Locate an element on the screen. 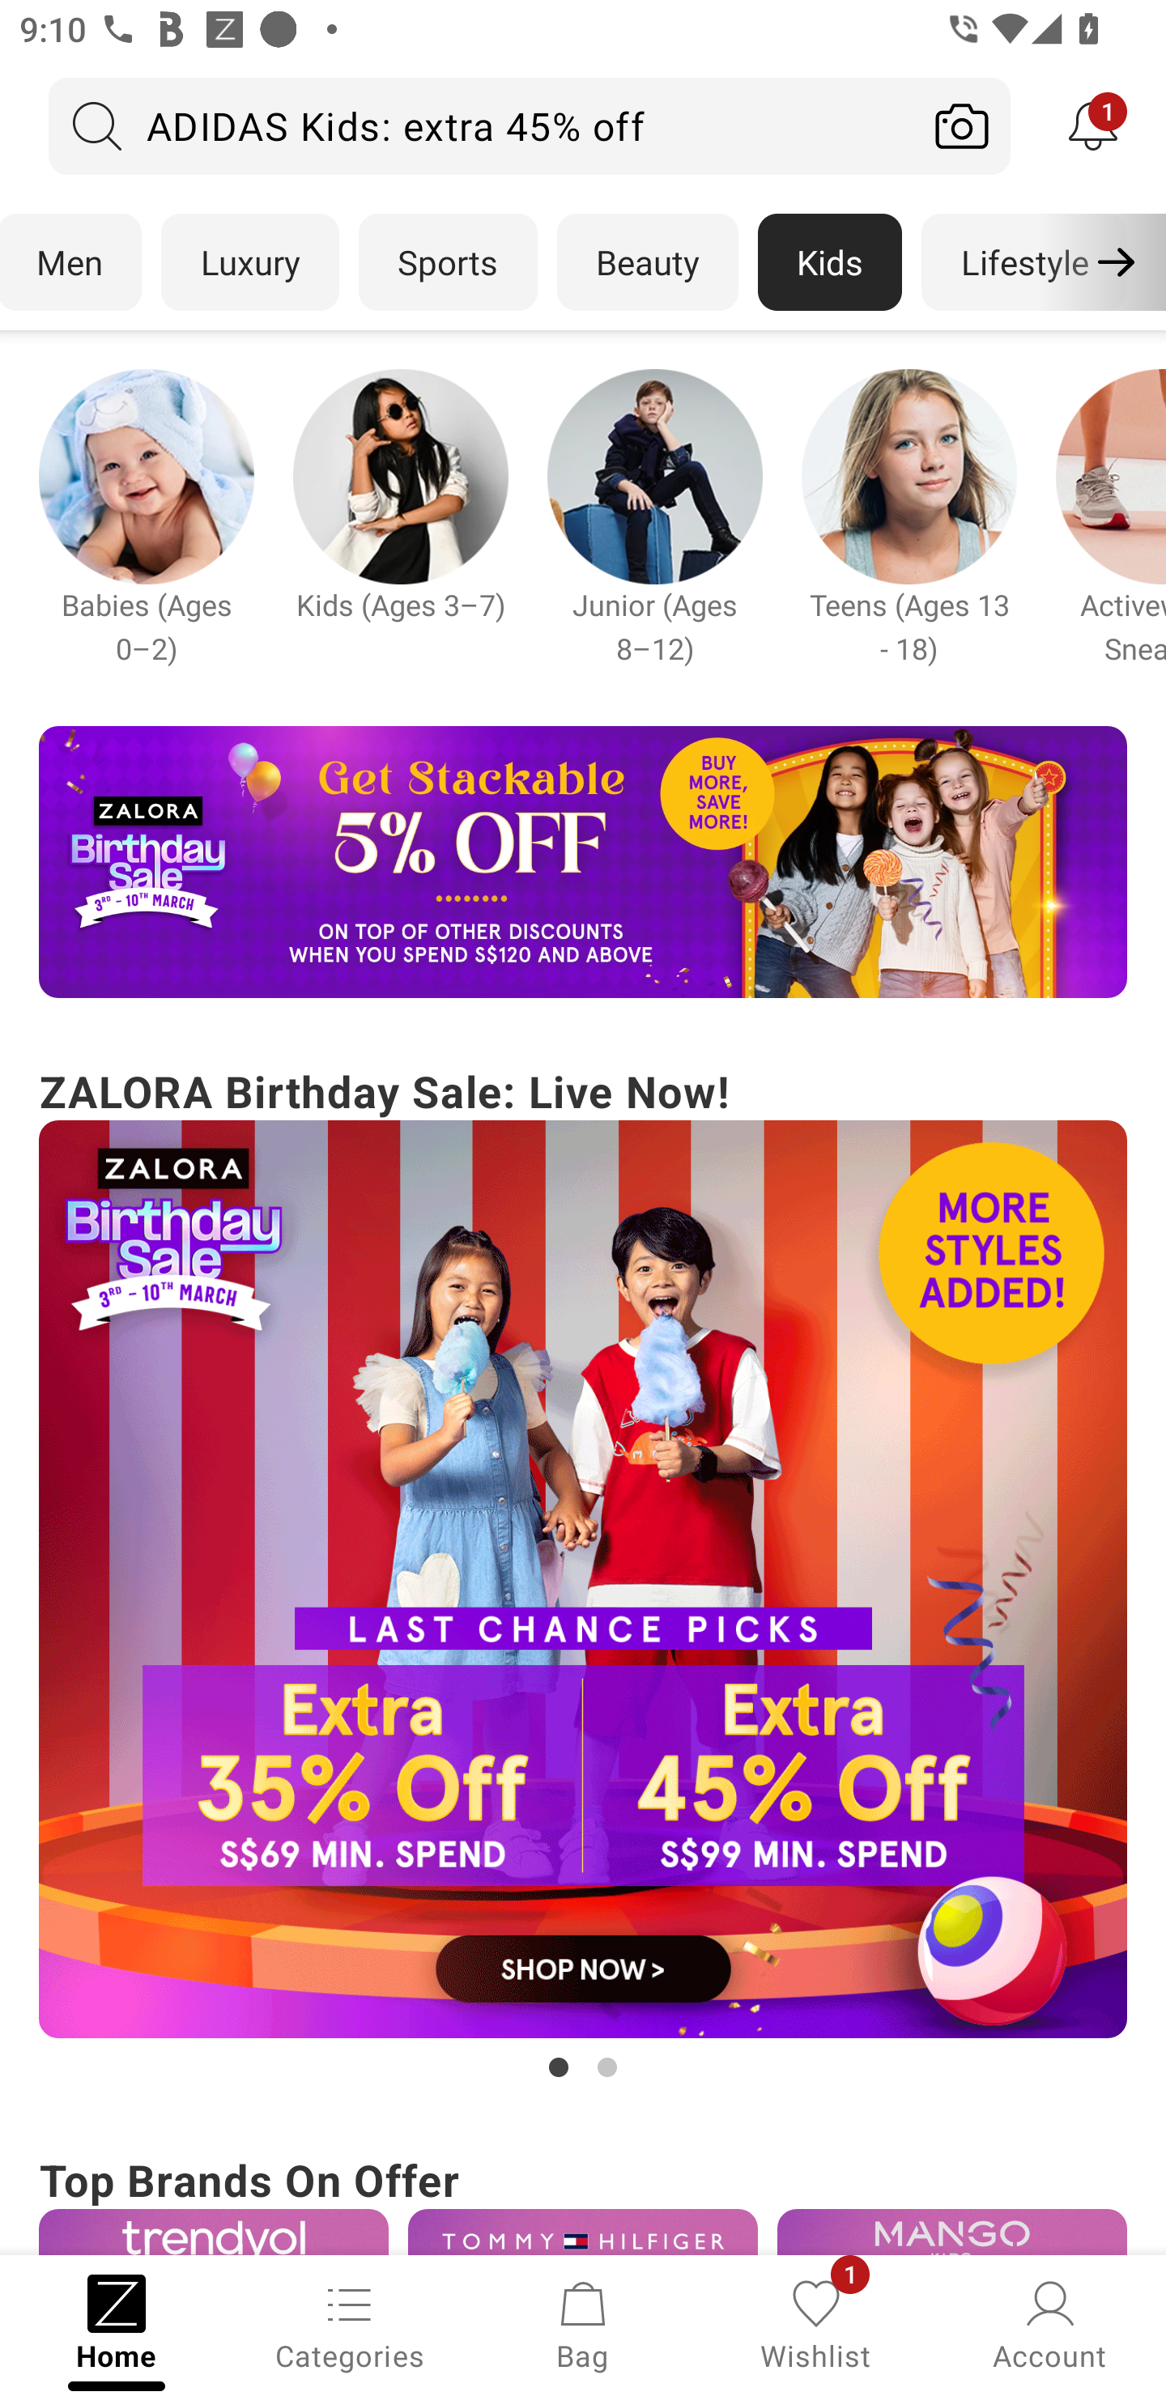  Campaign banner is located at coordinates (583, 1580).